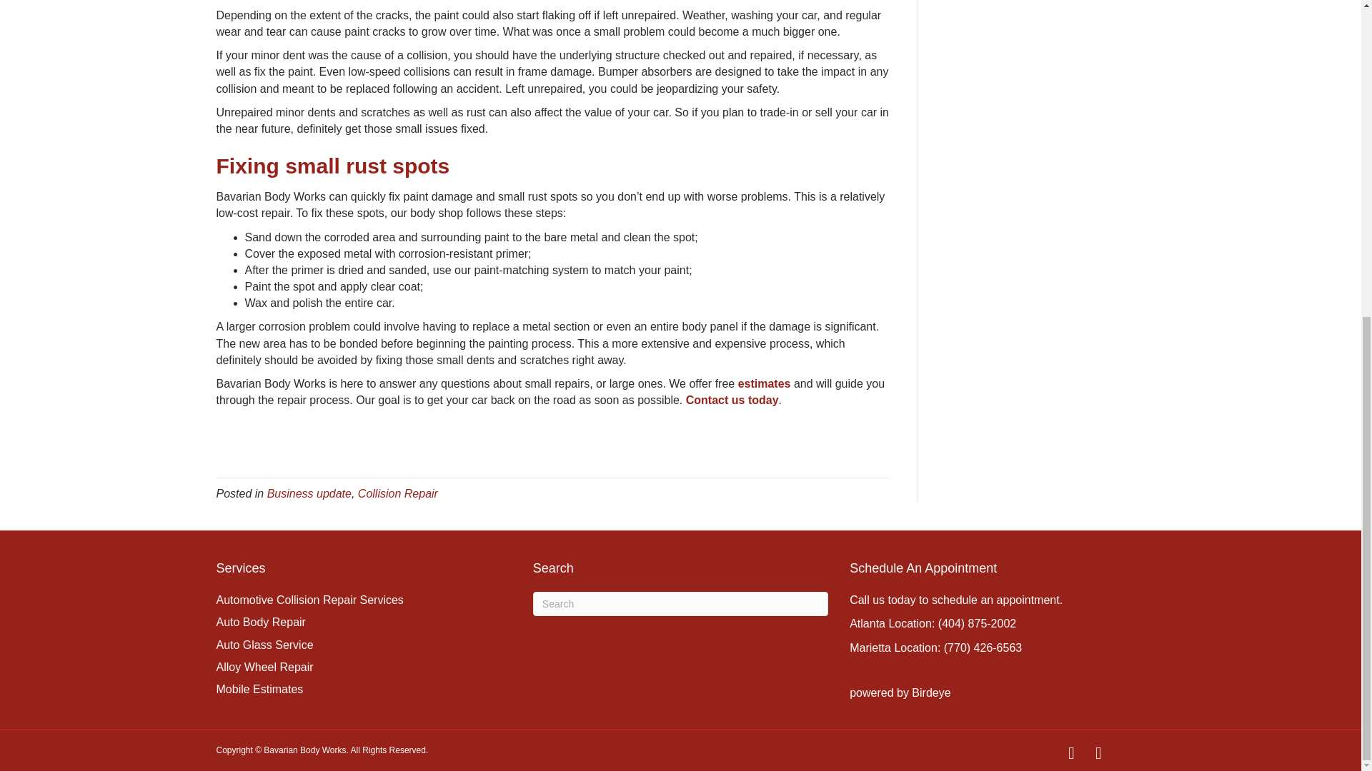 This screenshot has width=1372, height=771. I want to click on Type and press Enter to search., so click(680, 604).